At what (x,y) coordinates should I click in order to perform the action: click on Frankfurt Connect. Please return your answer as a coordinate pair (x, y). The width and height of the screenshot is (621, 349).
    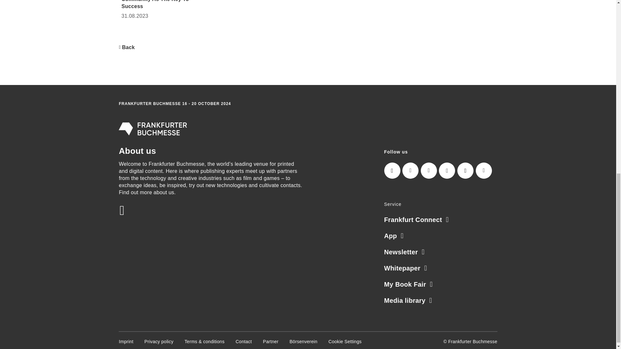
    Looking at the image, I should click on (417, 220).